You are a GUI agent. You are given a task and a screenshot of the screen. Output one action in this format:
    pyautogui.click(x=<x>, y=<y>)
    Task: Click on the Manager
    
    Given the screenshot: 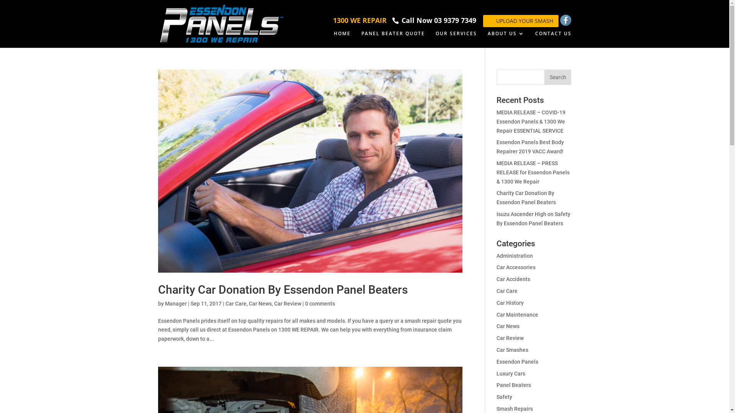 What is the action you would take?
    pyautogui.click(x=175, y=304)
    